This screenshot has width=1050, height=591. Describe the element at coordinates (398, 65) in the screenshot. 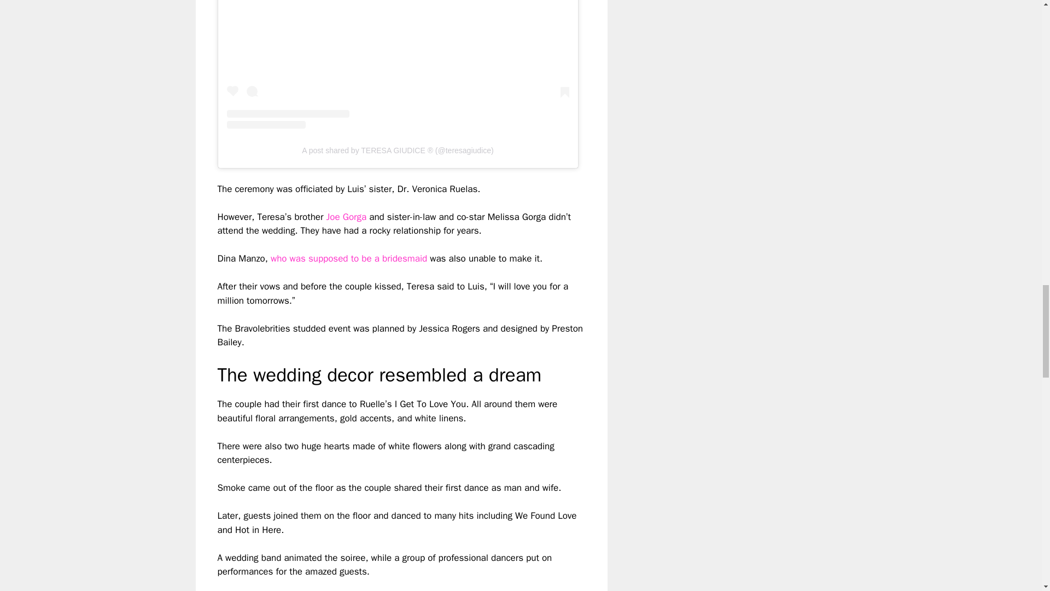

I see `View this post on Instagram` at that location.